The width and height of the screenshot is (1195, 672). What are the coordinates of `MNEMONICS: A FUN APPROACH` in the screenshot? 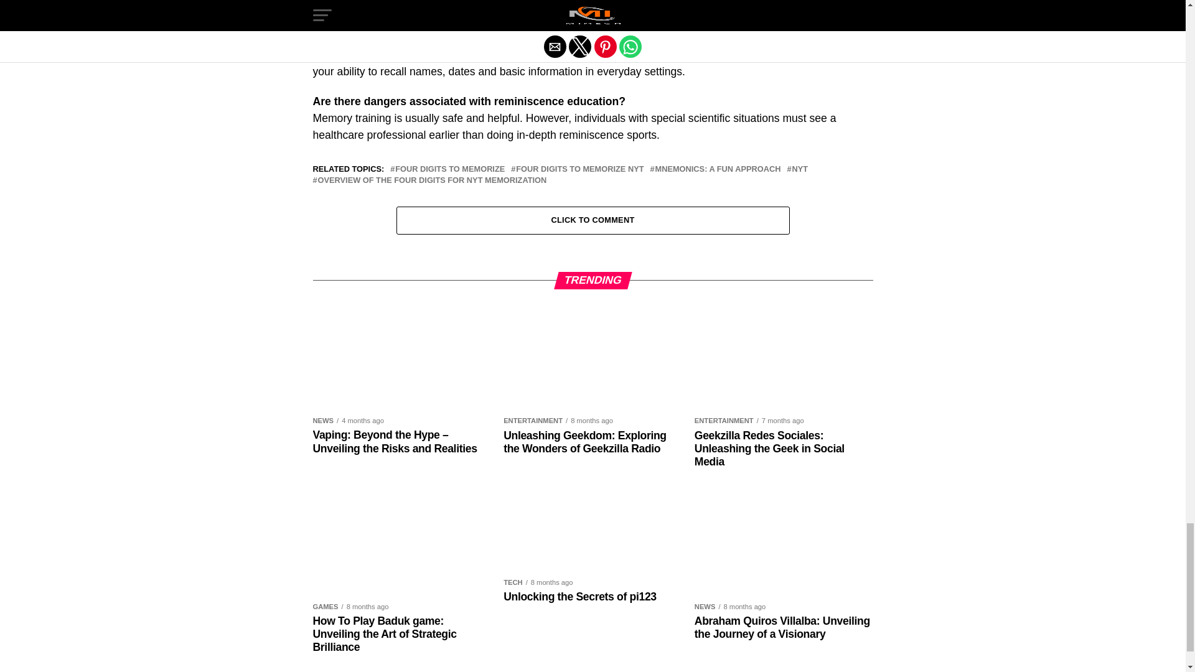 It's located at (718, 169).